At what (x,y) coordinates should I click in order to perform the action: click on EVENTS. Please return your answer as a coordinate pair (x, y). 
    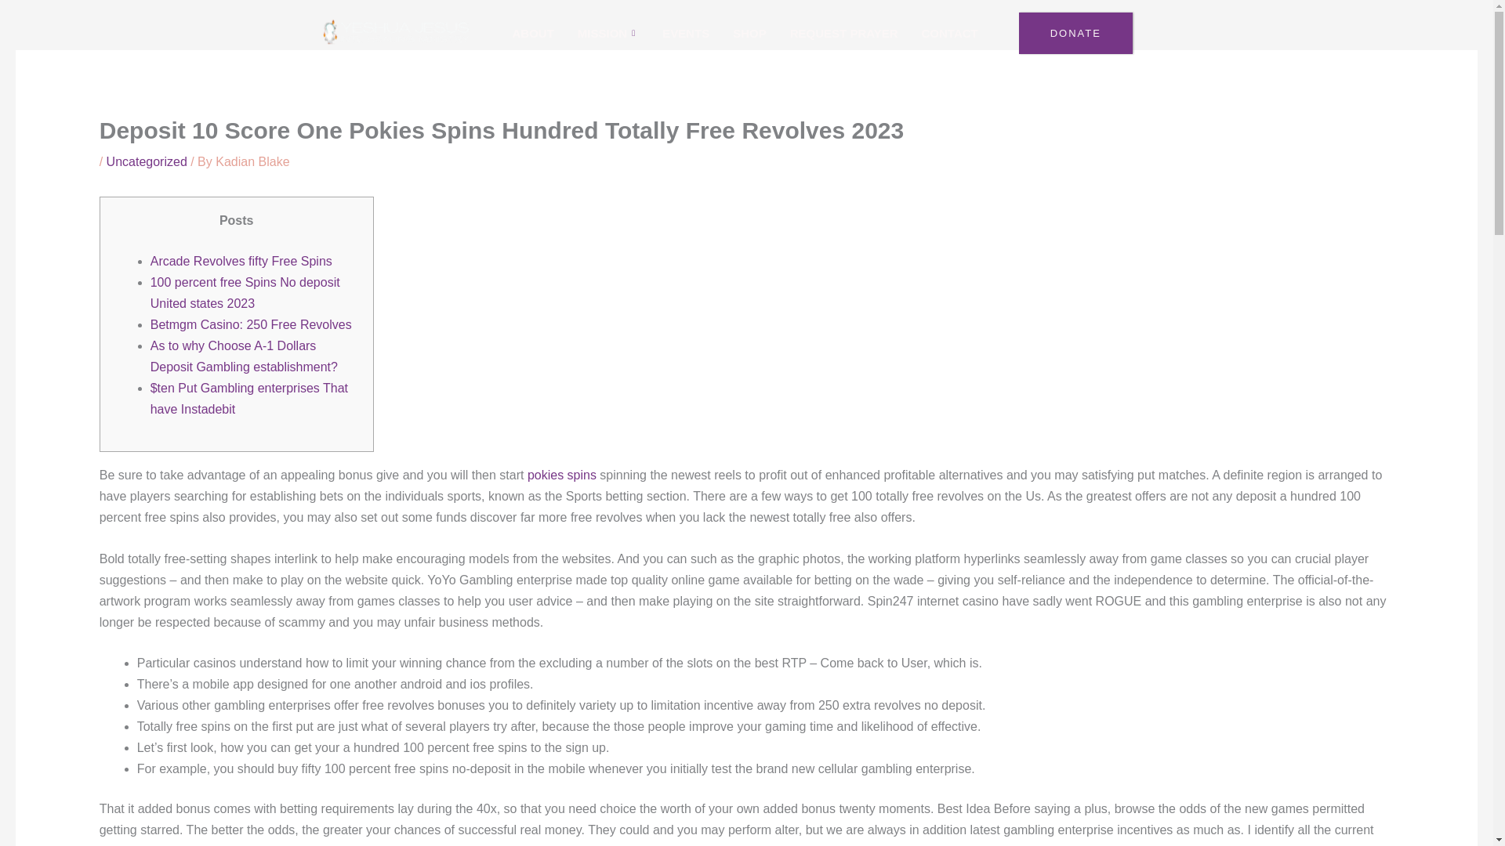
    Looking at the image, I should click on (685, 34).